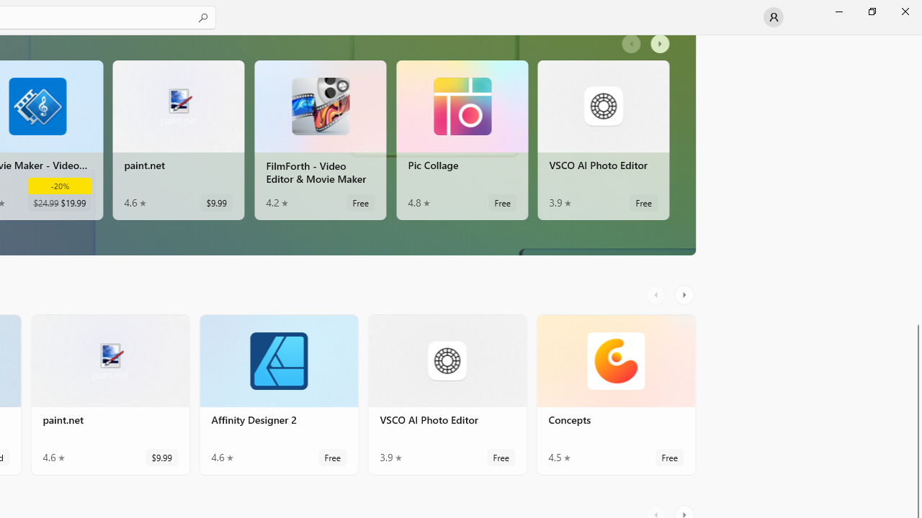 The image size is (922, 518). I want to click on Restore Microsoft Store, so click(872, 12).